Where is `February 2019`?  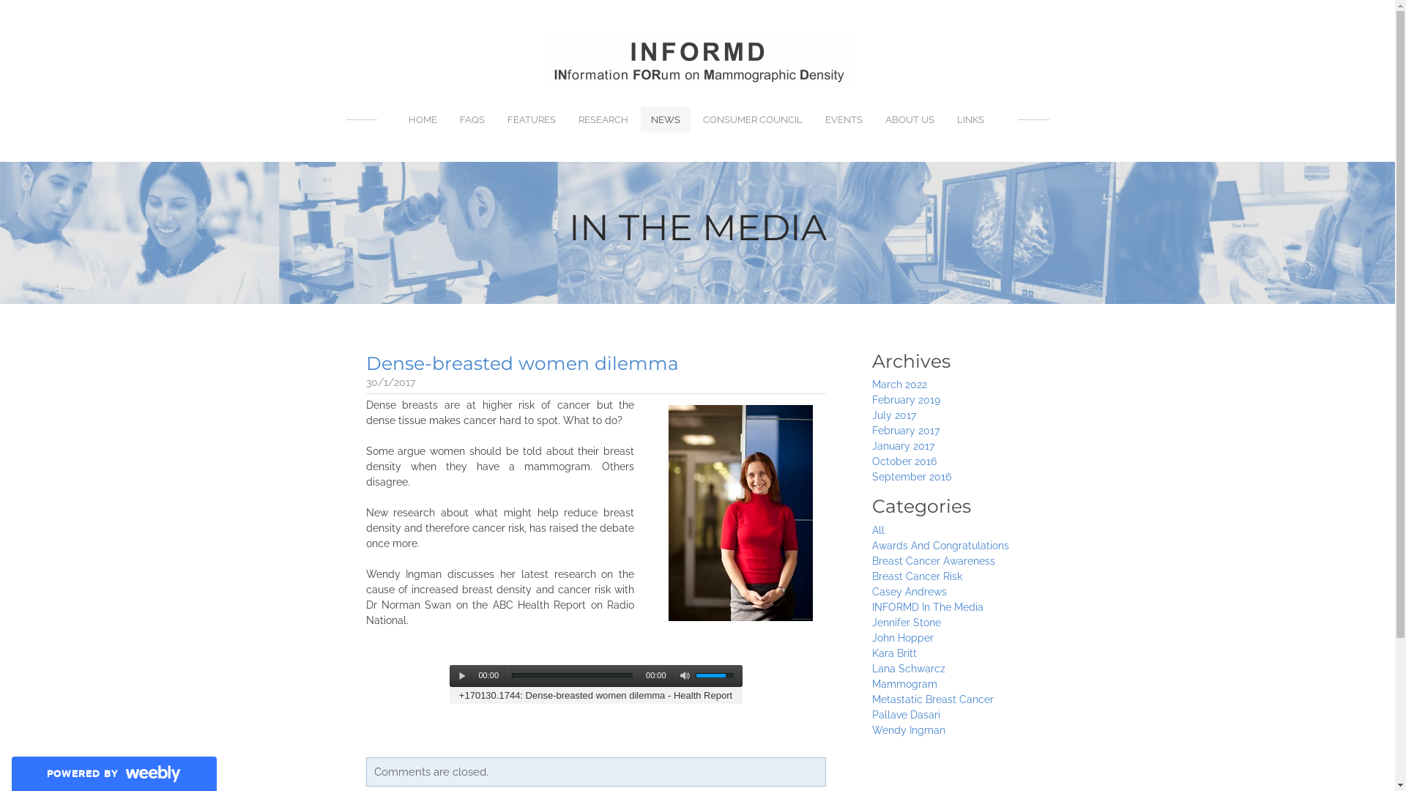 February 2019 is located at coordinates (905, 400).